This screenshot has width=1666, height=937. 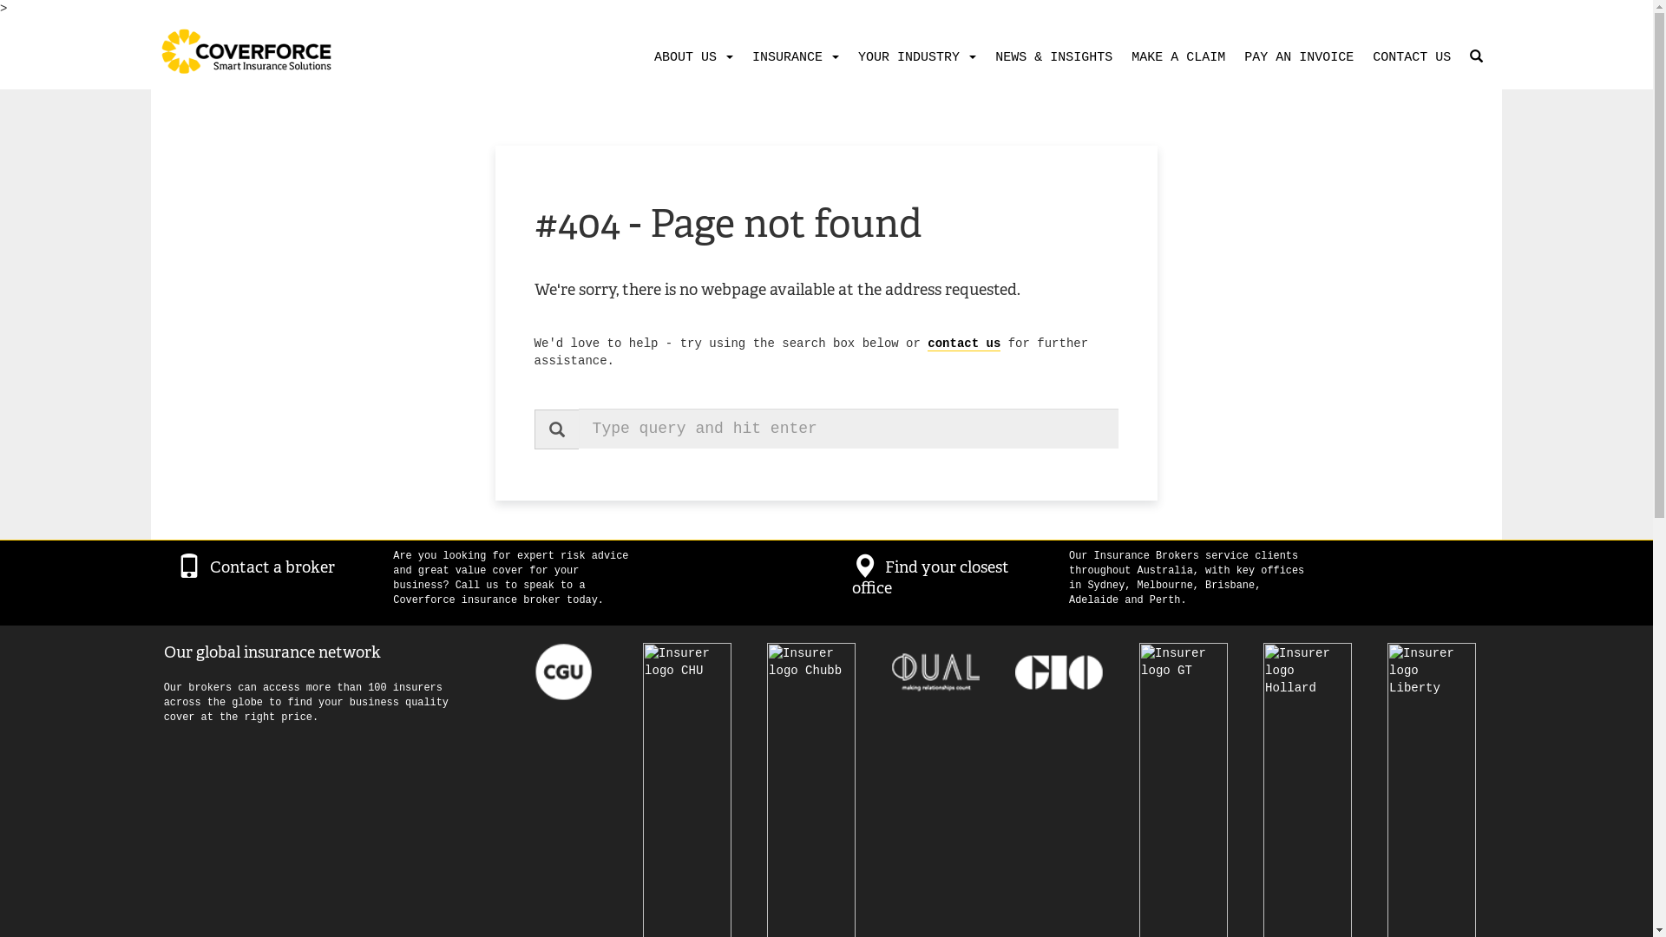 What do you see at coordinates (691, 58) in the screenshot?
I see `ABOUT US ` at bounding box center [691, 58].